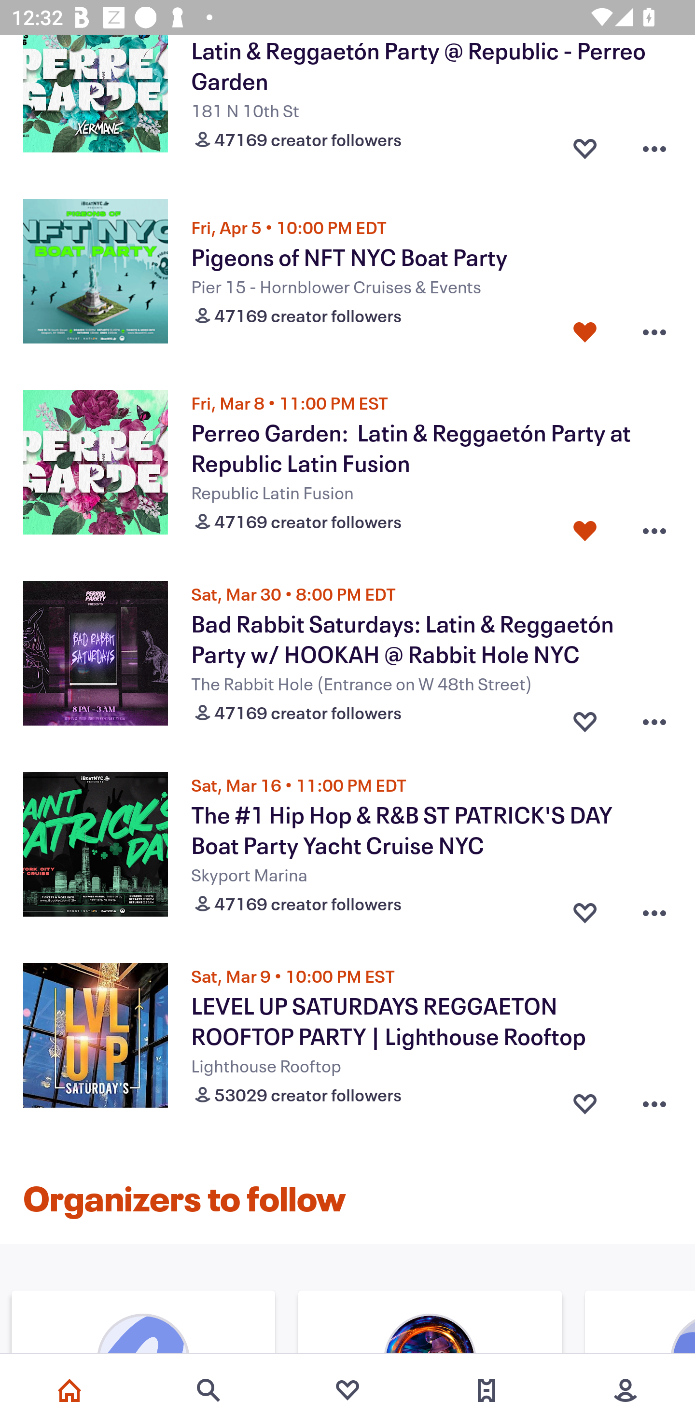 The width and height of the screenshot is (695, 1428). Describe the element at coordinates (585, 909) in the screenshot. I see `Favorite button` at that location.